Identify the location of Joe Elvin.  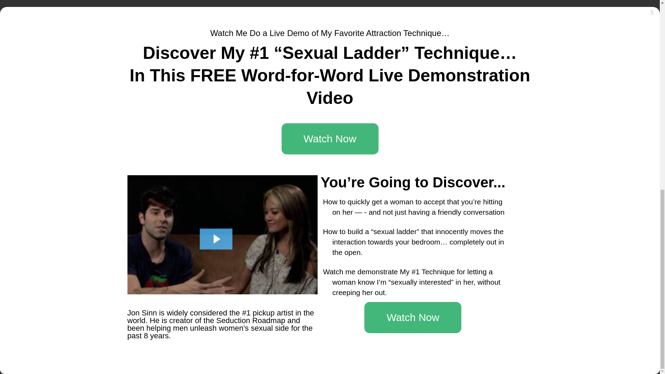
(415, 289).